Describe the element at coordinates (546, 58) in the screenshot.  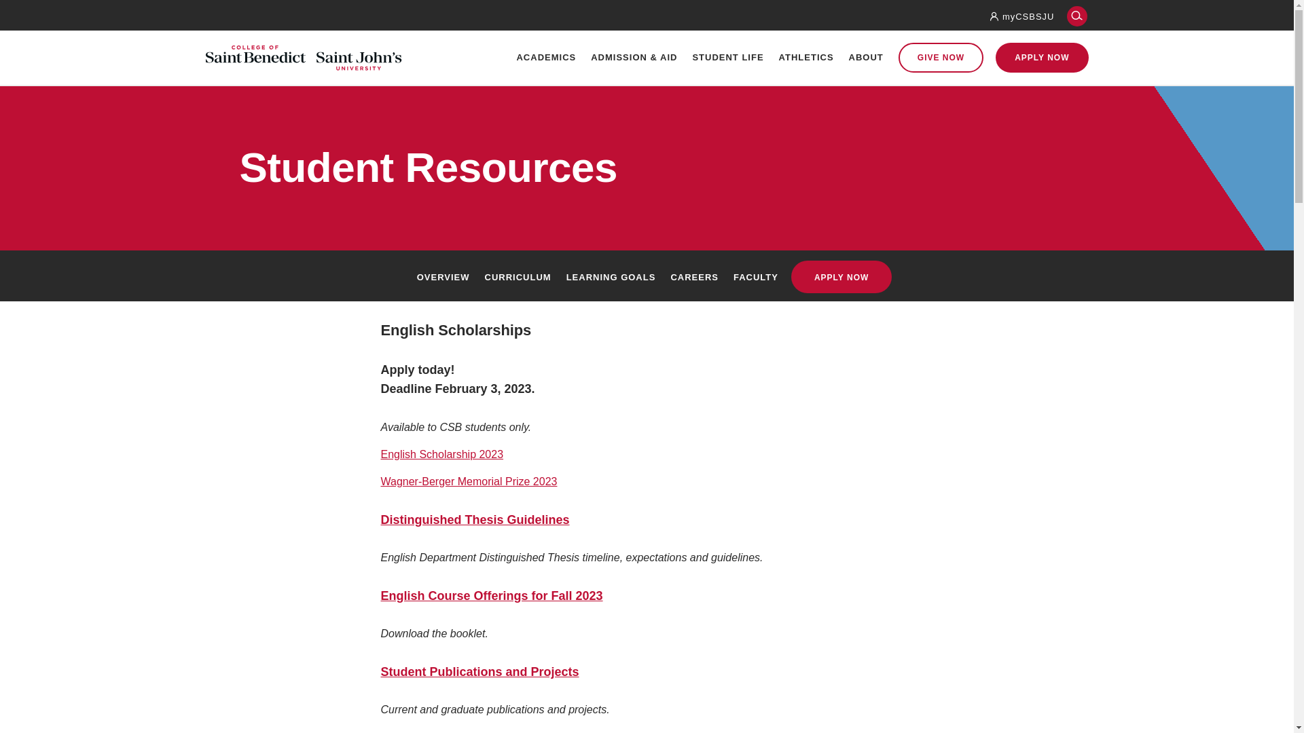
I see `ACADEMICS` at that location.